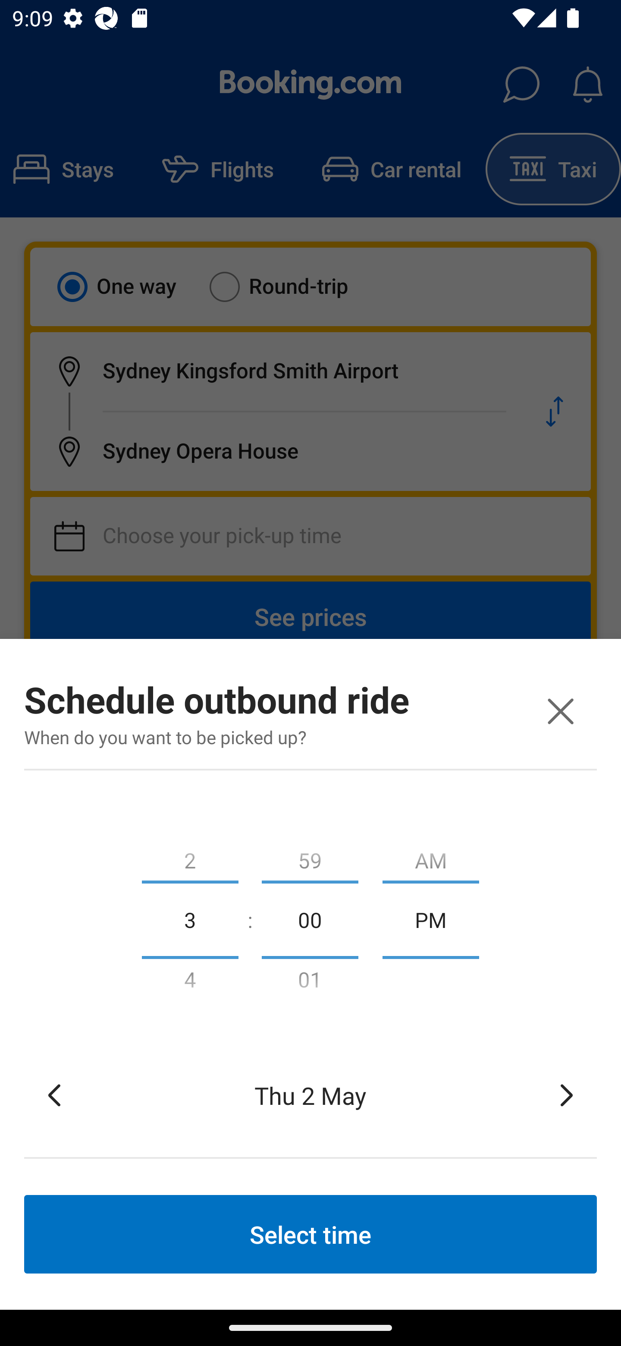  What do you see at coordinates (54, 1095) in the screenshot?
I see `Tap to move back to the previous date` at bounding box center [54, 1095].